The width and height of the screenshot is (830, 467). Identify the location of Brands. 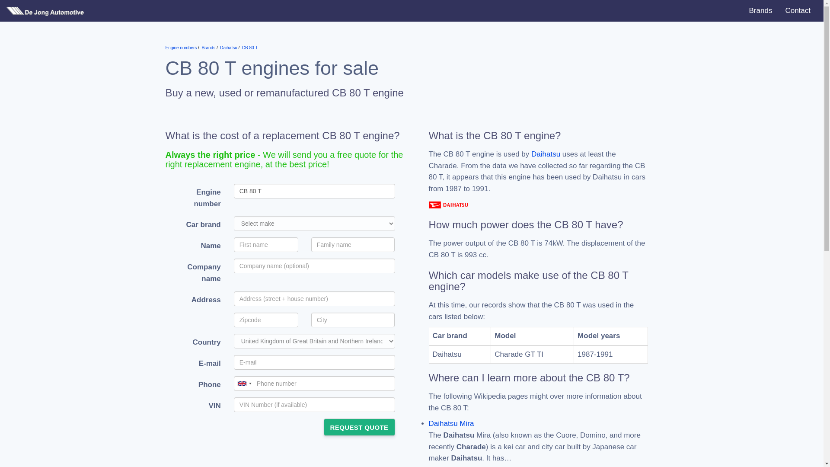
(761, 10).